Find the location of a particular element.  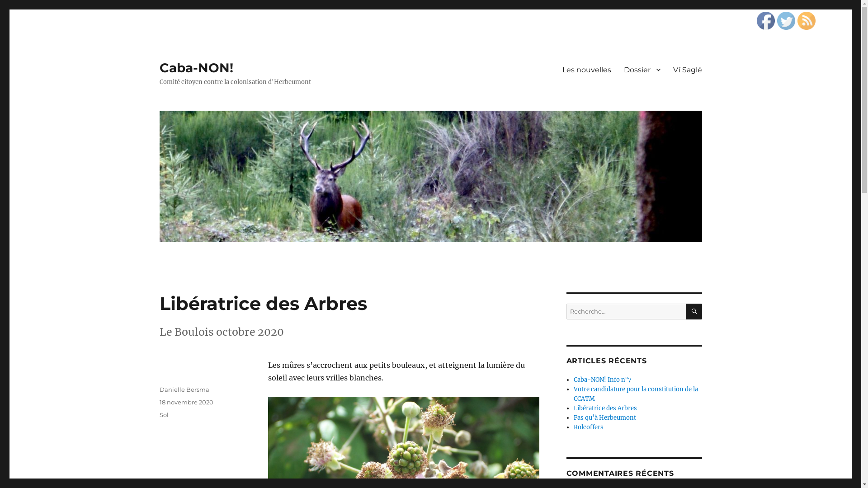

Sol is located at coordinates (164, 415).